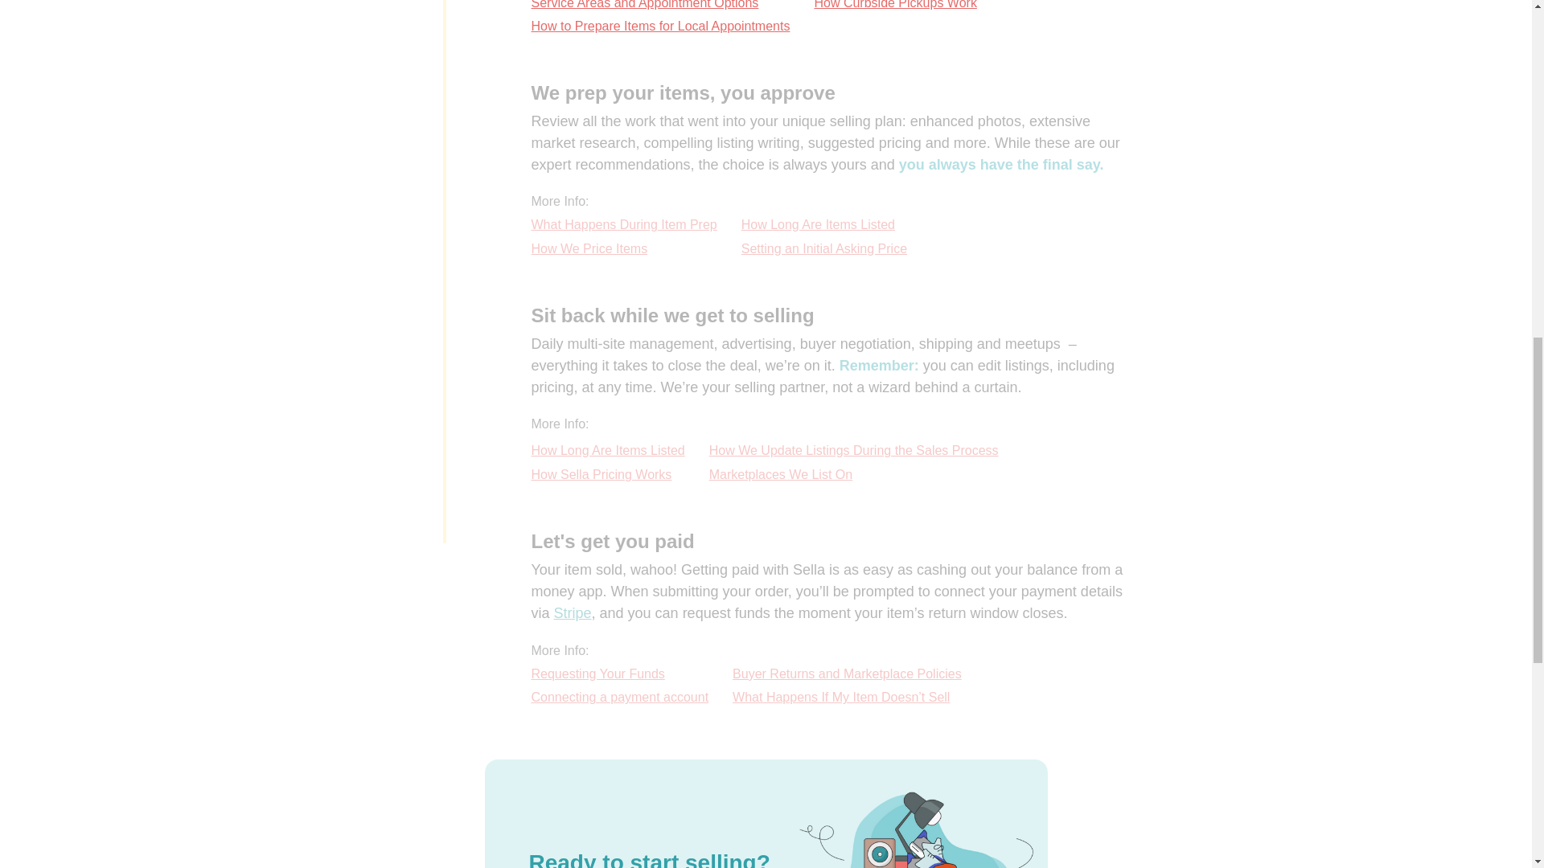 Image resolution: width=1544 pixels, height=868 pixels. Describe the element at coordinates (823, 249) in the screenshot. I see `Setting an Initial Asking Price` at that location.